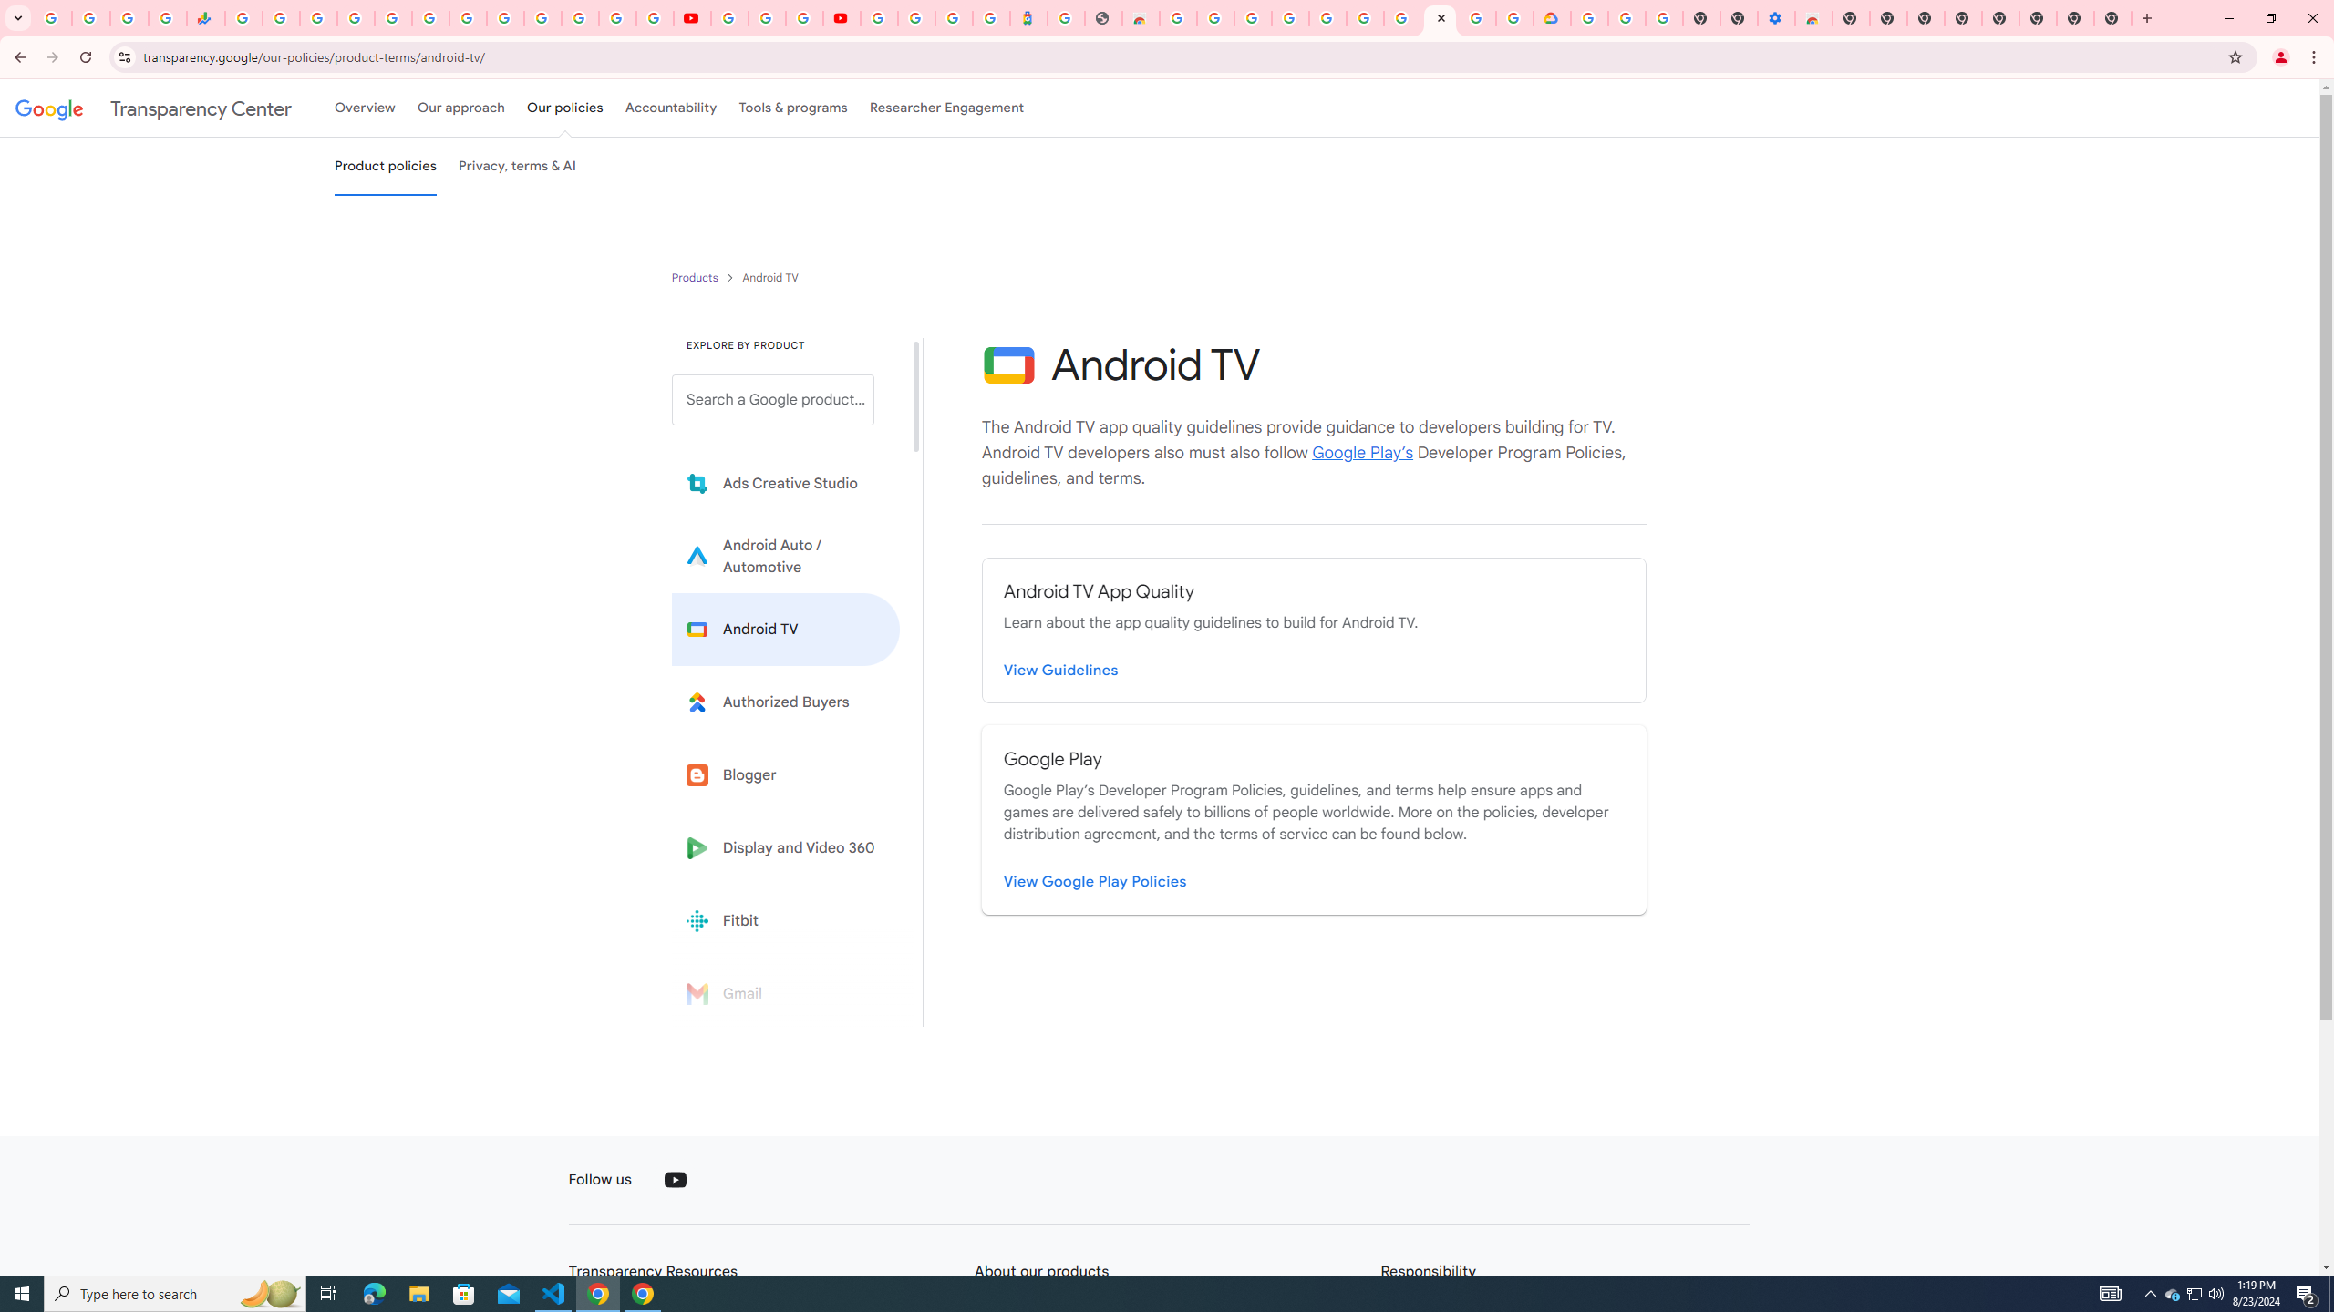 The width and height of the screenshot is (2334, 1312). What do you see at coordinates (793, 108) in the screenshot?
I see `Tools & programs` at bounding box center [793, 108].